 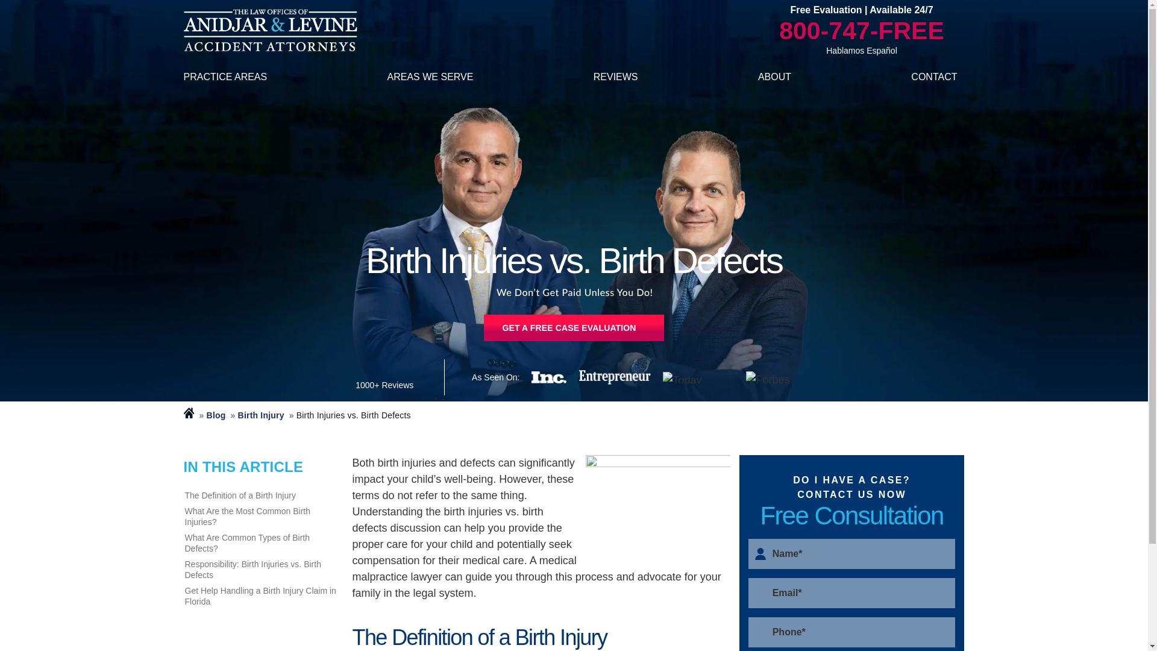 What do you see at coordinates (262, 543) in the screenshot?
I see `What Are Common Types of Birth Defects?` at bounding box center [262, 543].